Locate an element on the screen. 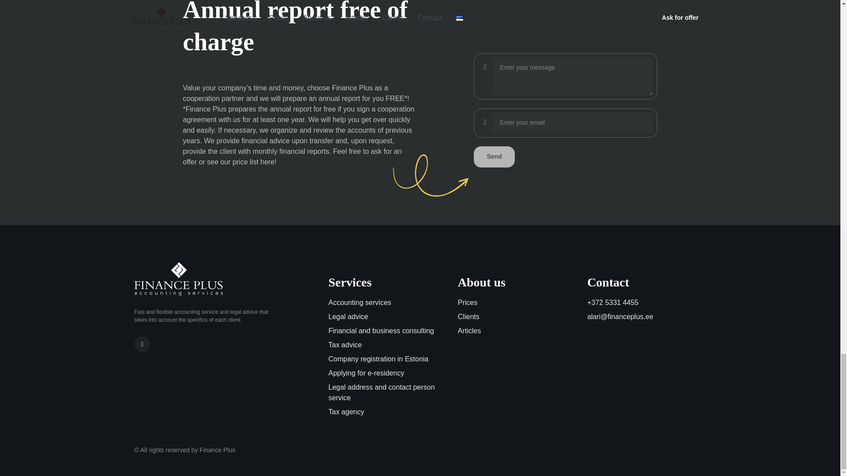 This screenshot has height=476, width=847. Send is located at coordinates (494, 157).